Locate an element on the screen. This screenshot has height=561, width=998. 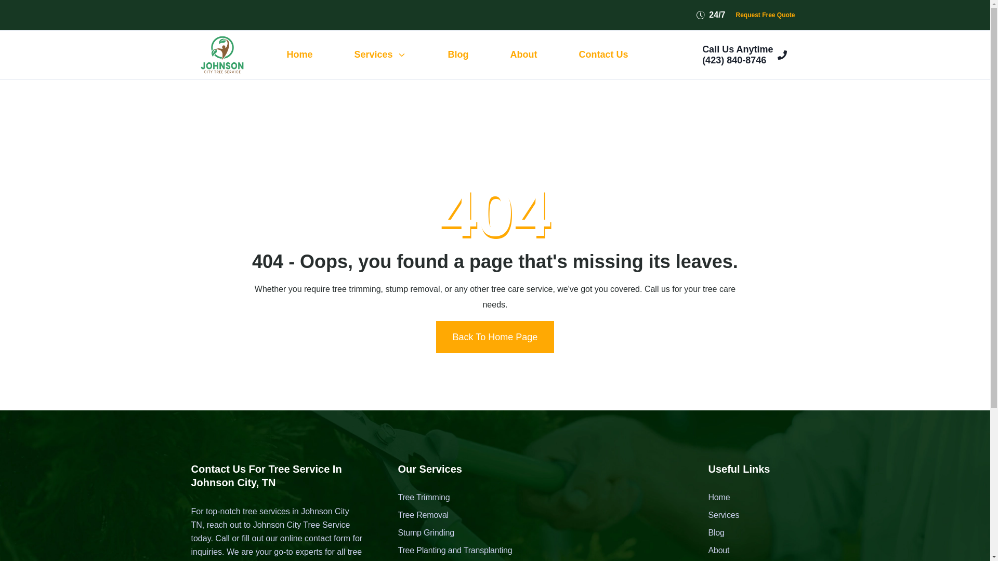
Back To Home Page is located at coordinates (495, 337).